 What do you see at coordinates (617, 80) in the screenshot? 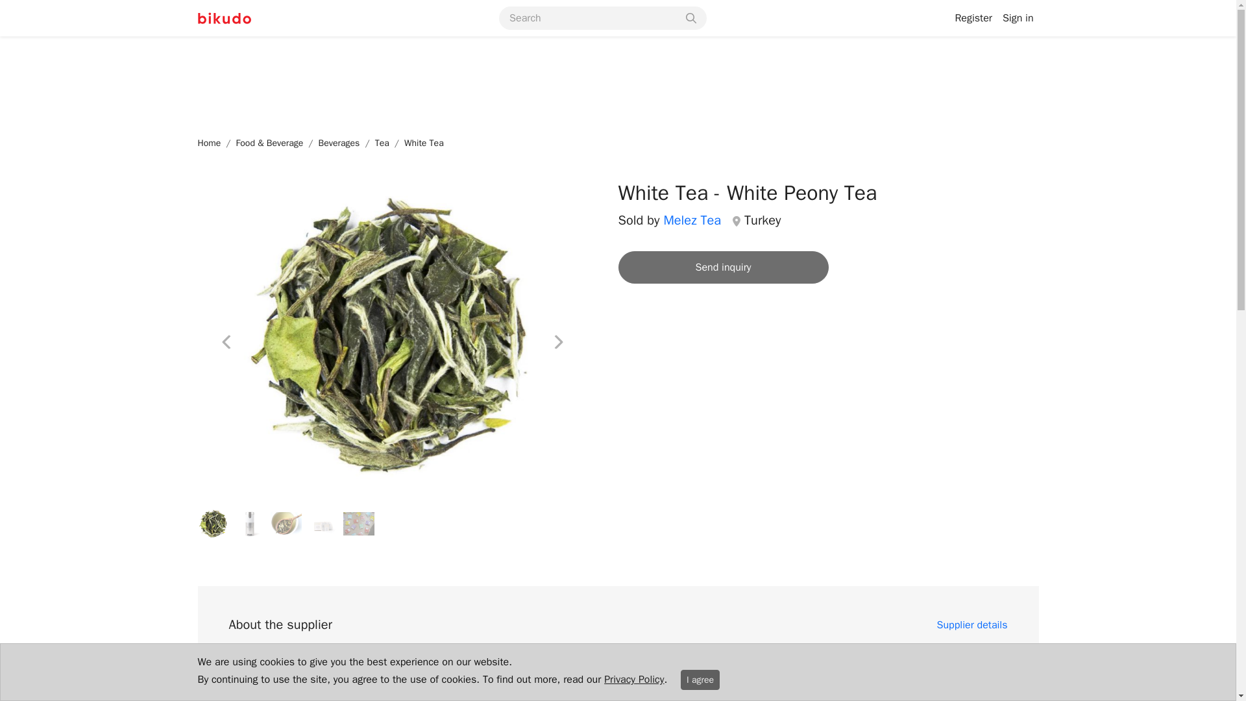
I see `Advertisement` at bounding box center [617, 80].